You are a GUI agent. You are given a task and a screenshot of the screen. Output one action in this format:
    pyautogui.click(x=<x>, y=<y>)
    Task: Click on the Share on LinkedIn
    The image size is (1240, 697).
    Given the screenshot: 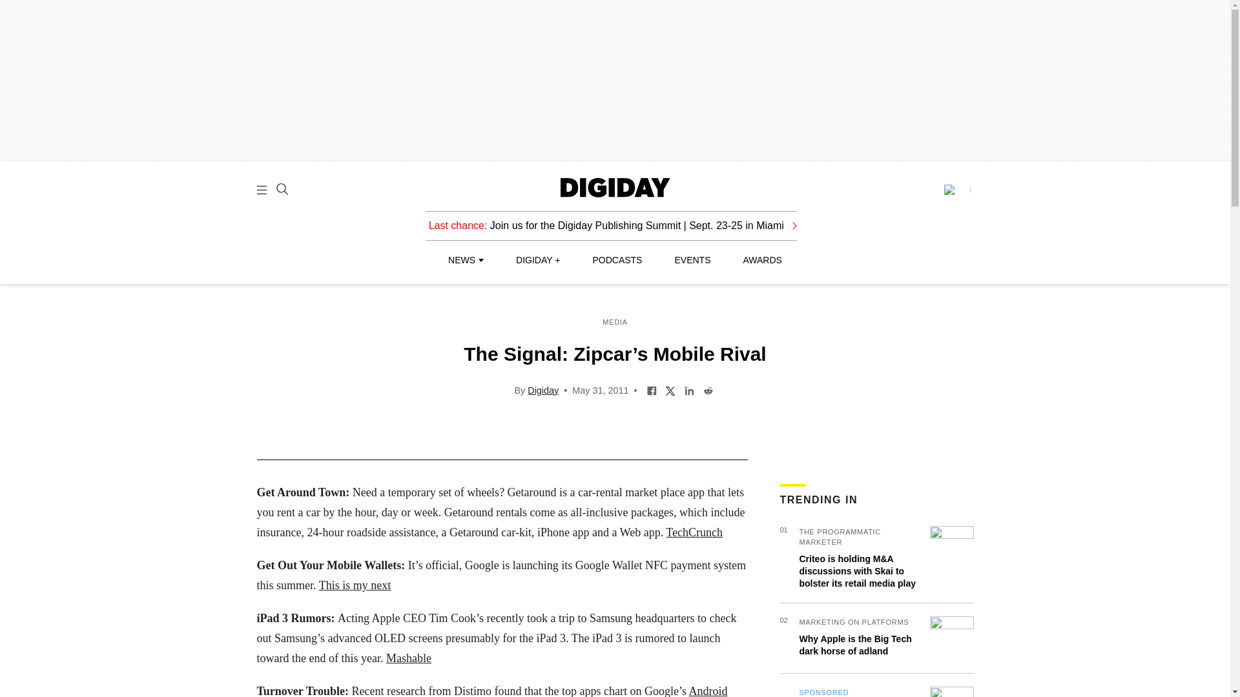 What is the action you would take?
    pyautogui.click(x=689, y=390)
    